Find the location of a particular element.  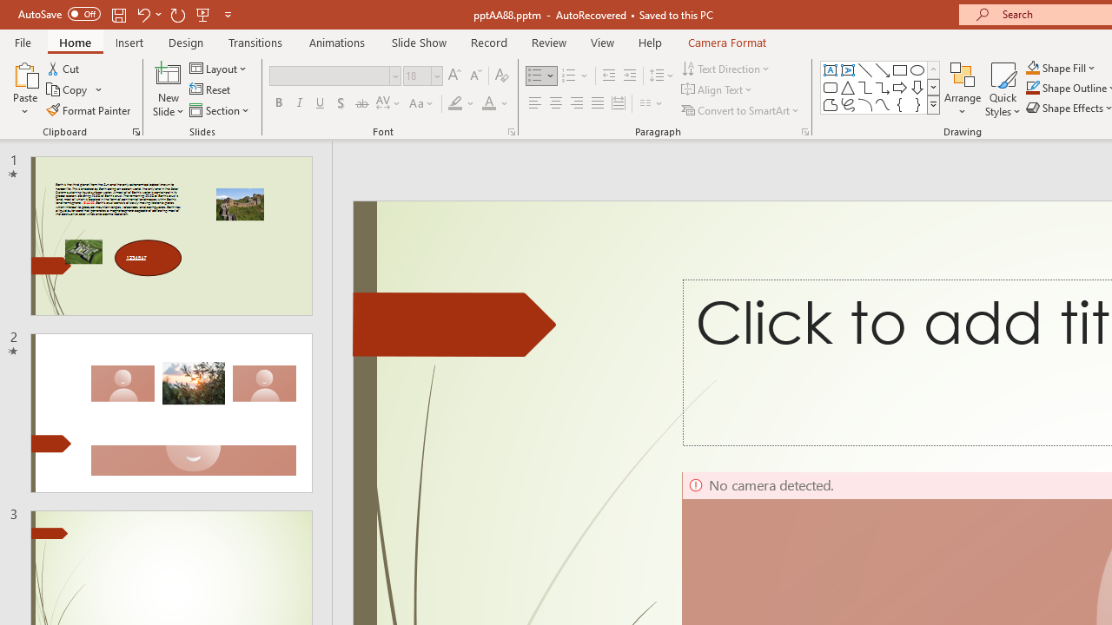

Bullets is located at coordinates (535, 76).